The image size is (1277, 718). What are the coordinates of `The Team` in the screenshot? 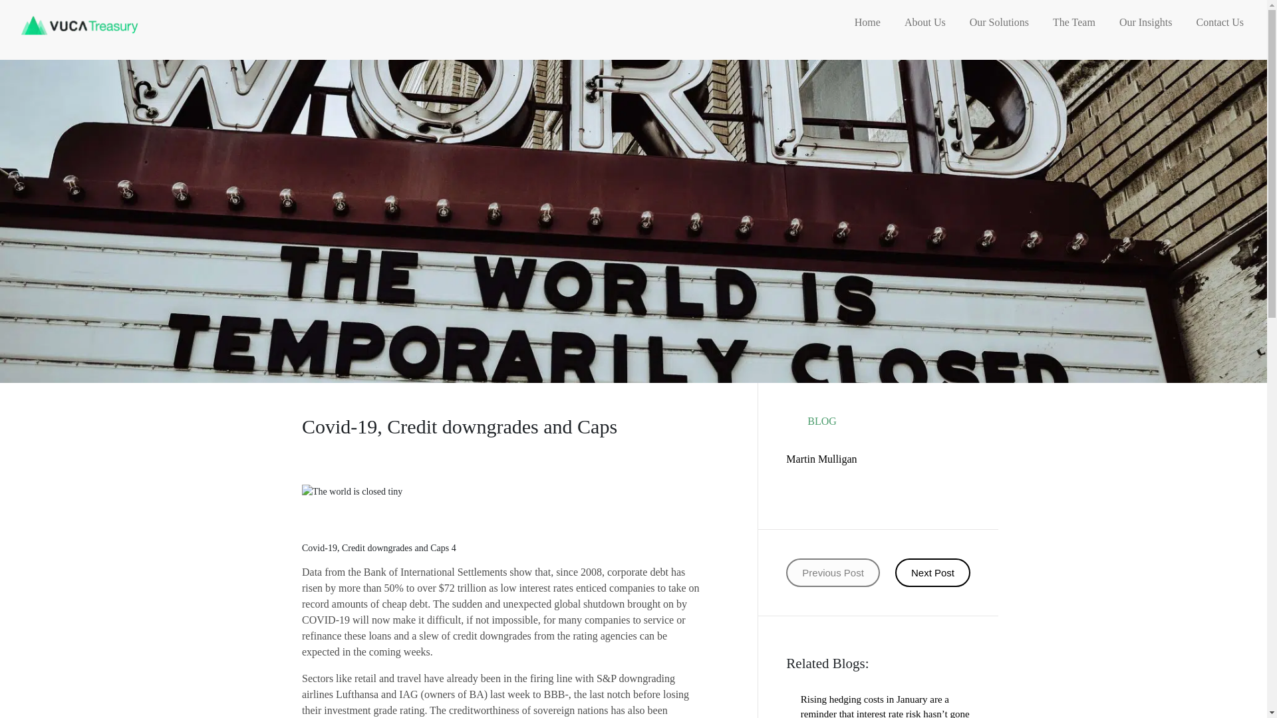 It's located at (1073, 24).